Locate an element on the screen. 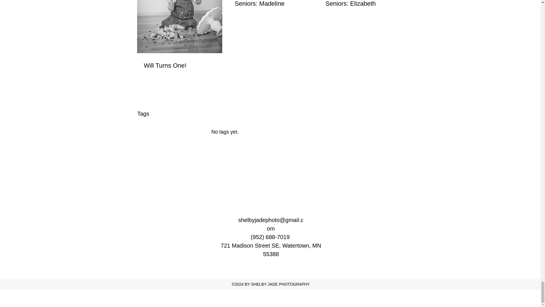  Celebrating 2017 Seniors: Madeline is located at coordinates (270, 4).